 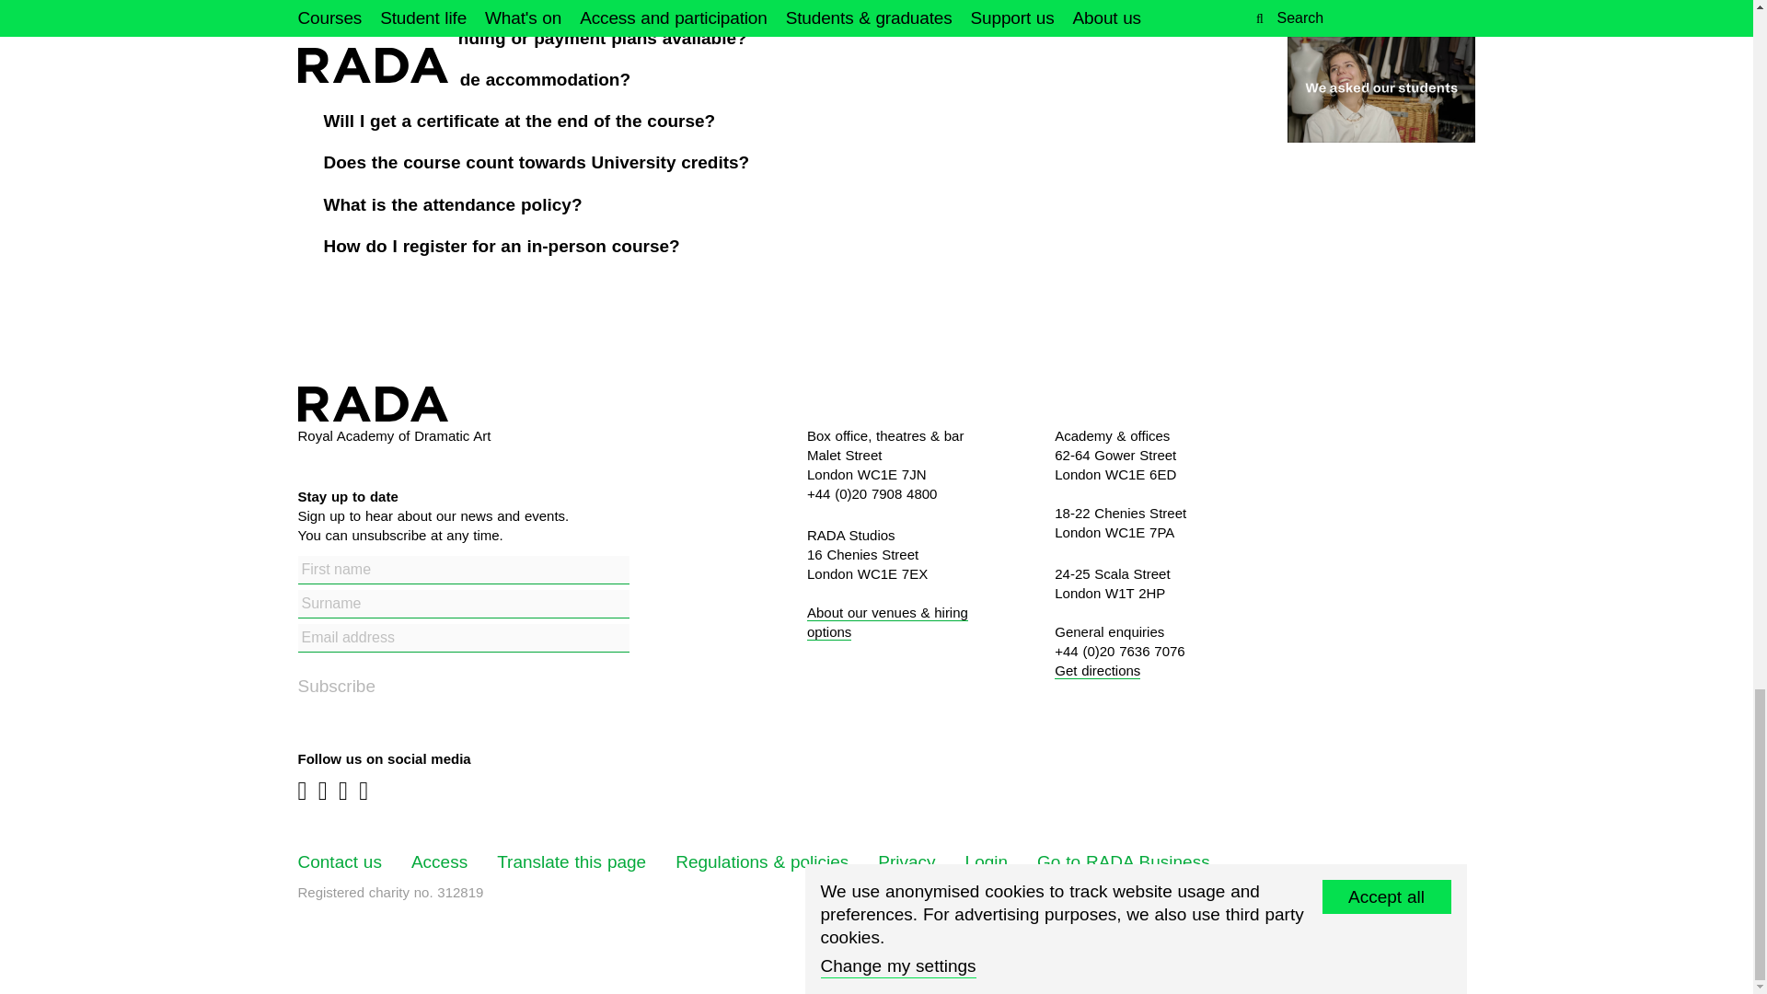 I want to click on Privacy, so click(x=906, y=861).